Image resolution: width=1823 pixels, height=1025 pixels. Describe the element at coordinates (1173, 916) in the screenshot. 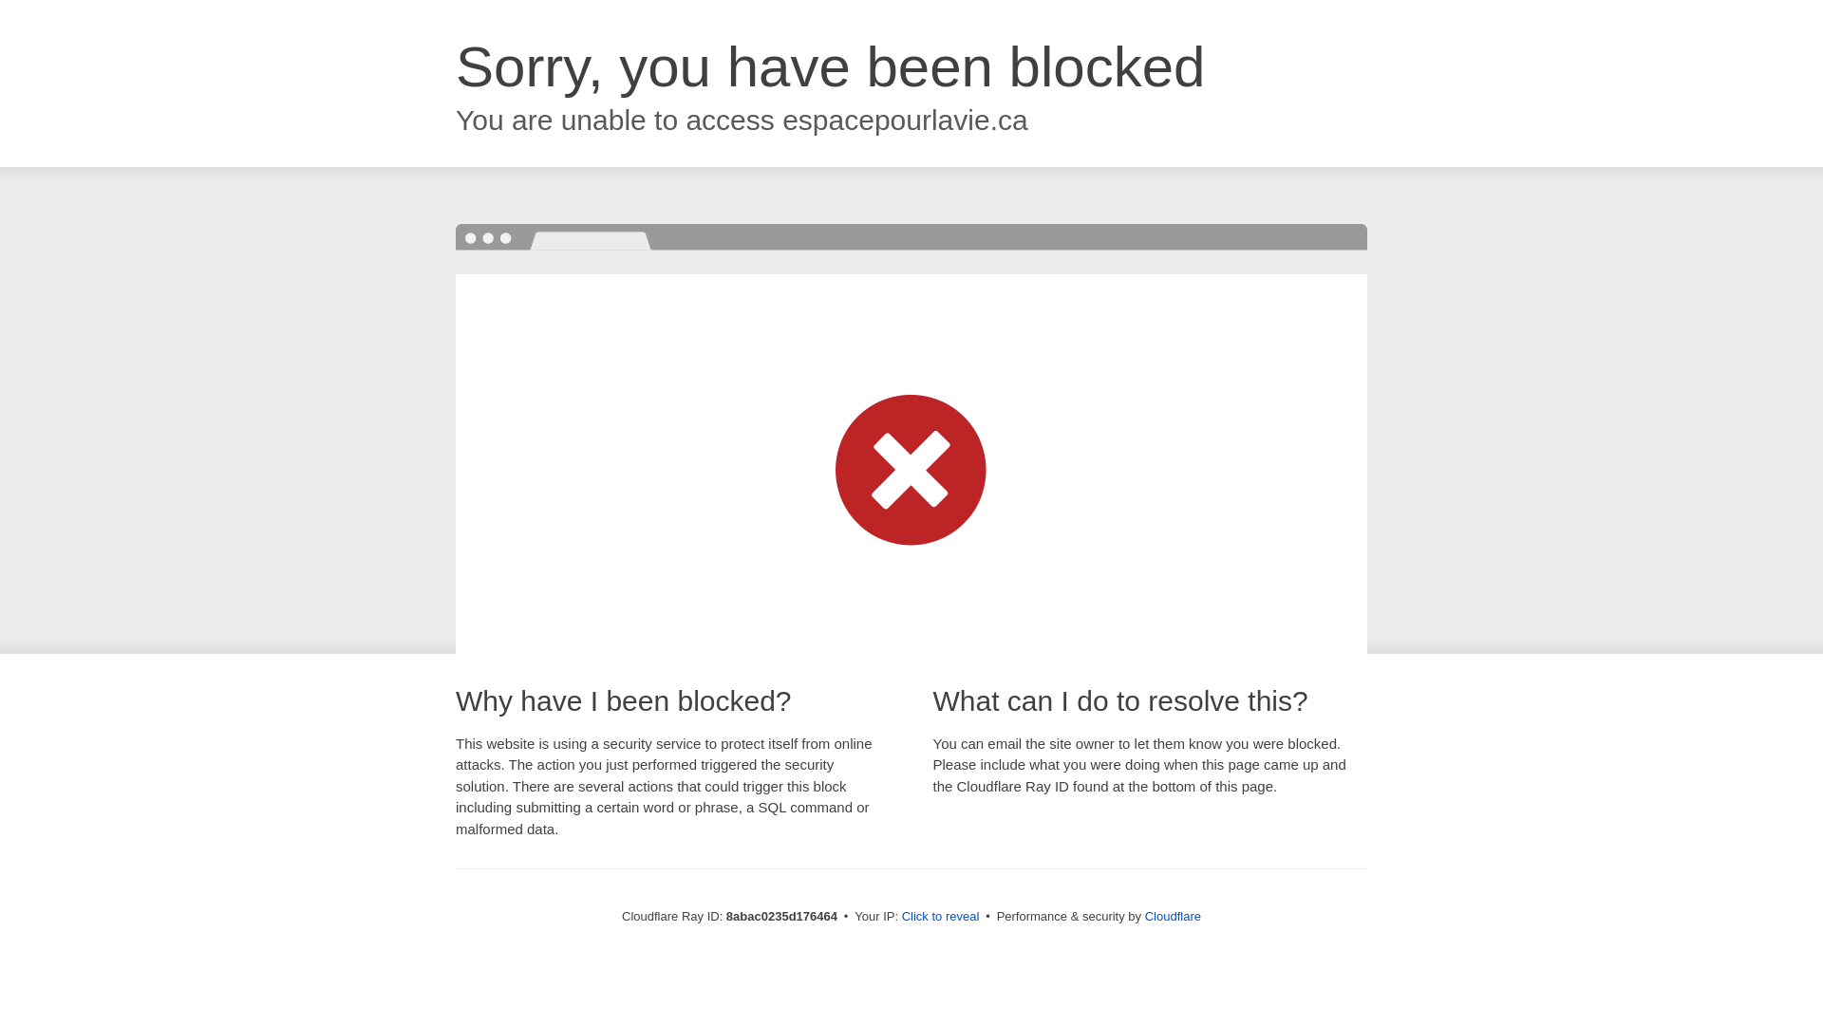

I see `Cloudflare` at that location.